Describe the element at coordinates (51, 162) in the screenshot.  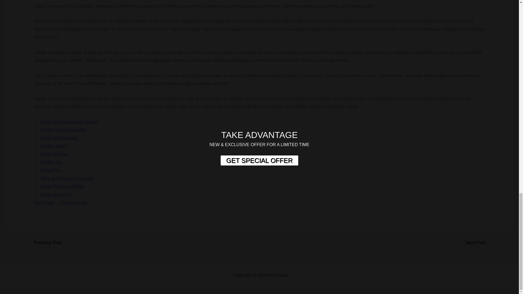
I see `Kajabi Lms` at that location.